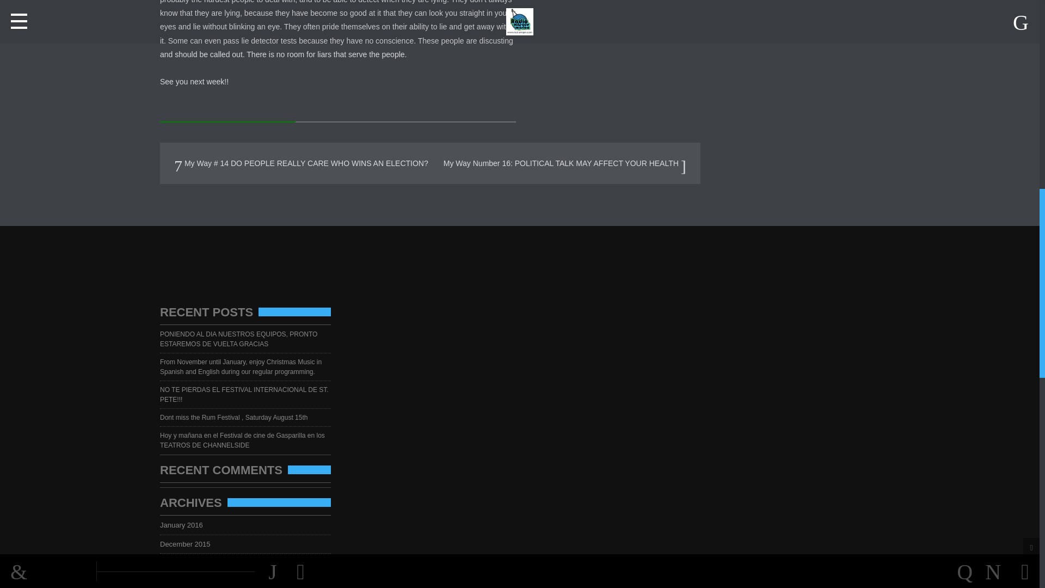  I want to click on January 2016, so click(185, 525).